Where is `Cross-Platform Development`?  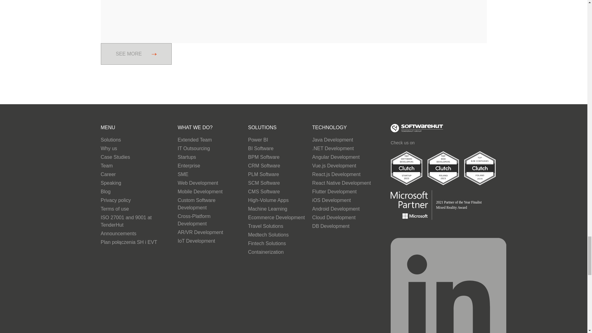 Cross-Platform Development is located at coordinates (209, 221).